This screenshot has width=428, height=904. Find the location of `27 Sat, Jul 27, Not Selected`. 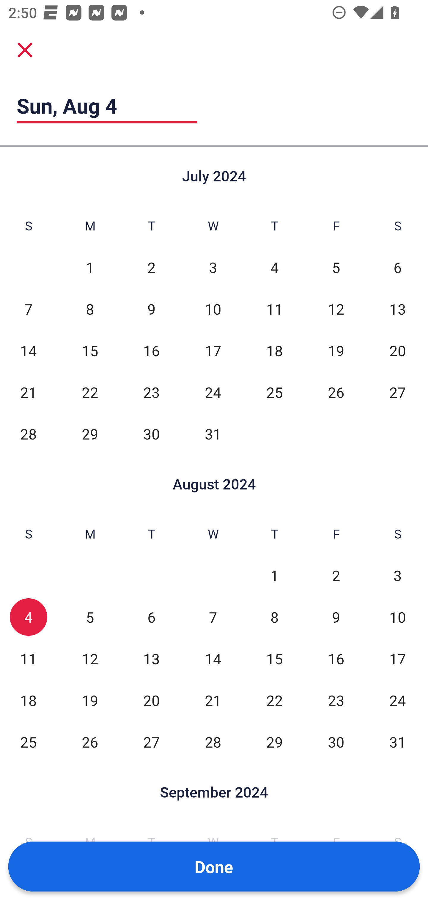

27 Sat, Jul 27, Not Selected is located at coordinates (398, 392).